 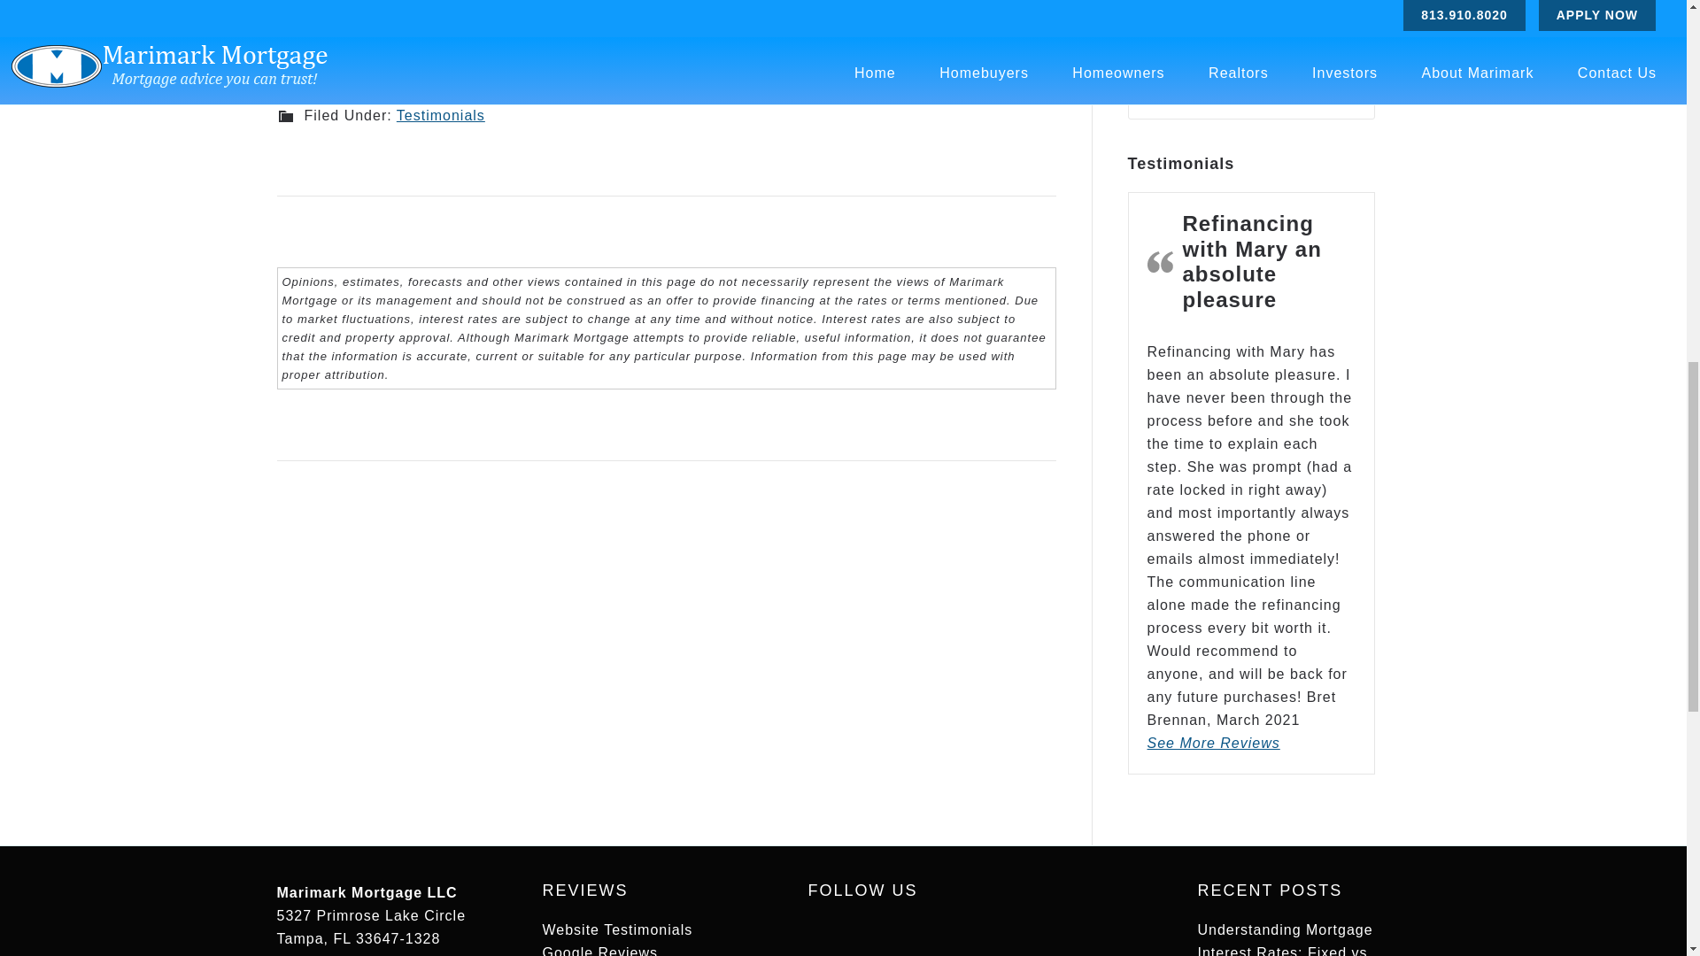 What do you see at coordinates (440, 115) in the screenshot?
I see `Testimonials` at bounding box center [440, 115].